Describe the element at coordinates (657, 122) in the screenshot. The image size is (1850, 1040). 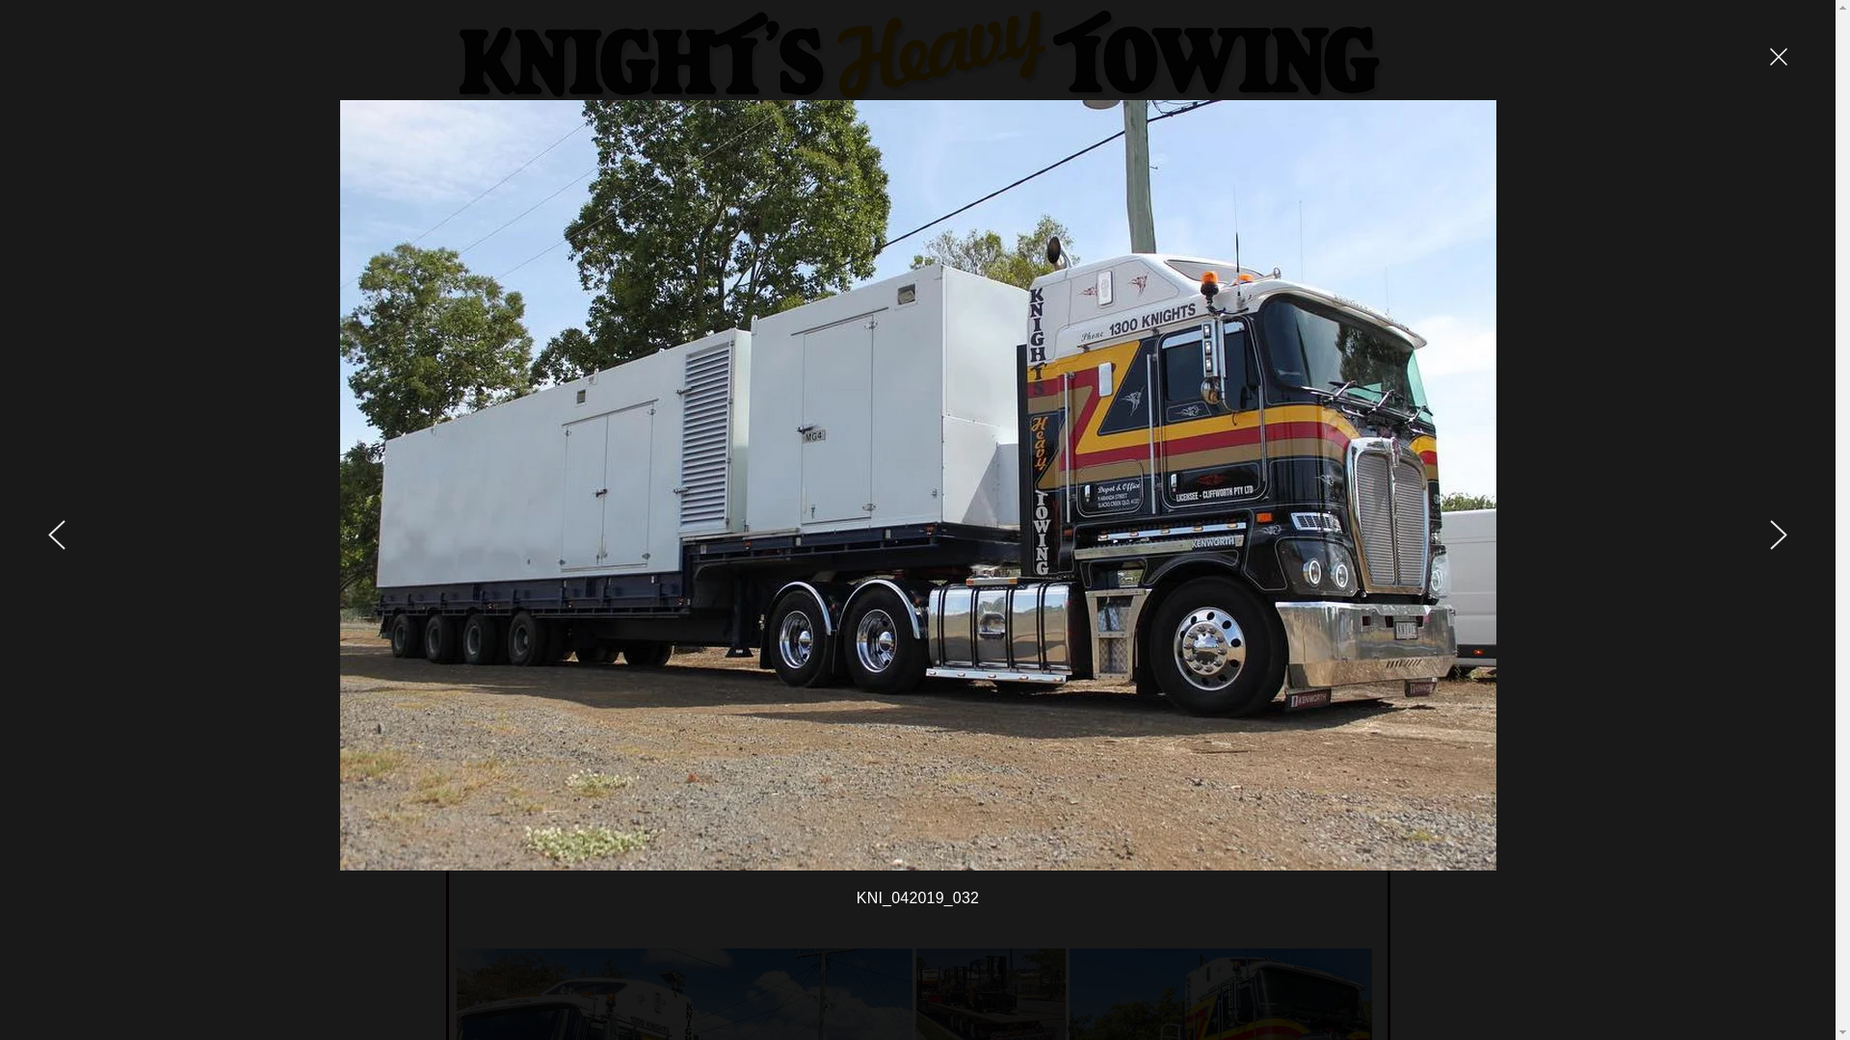
I see `CONTACT` at that location.